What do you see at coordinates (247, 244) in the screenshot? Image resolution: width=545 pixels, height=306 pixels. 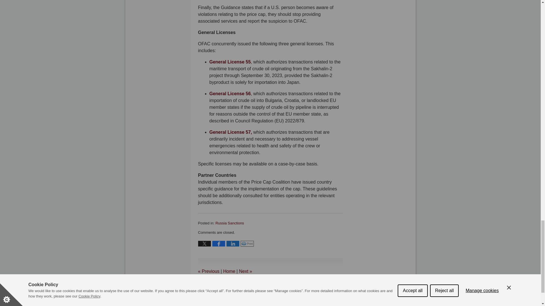 I see `Print` at bounding box center [247, 244].